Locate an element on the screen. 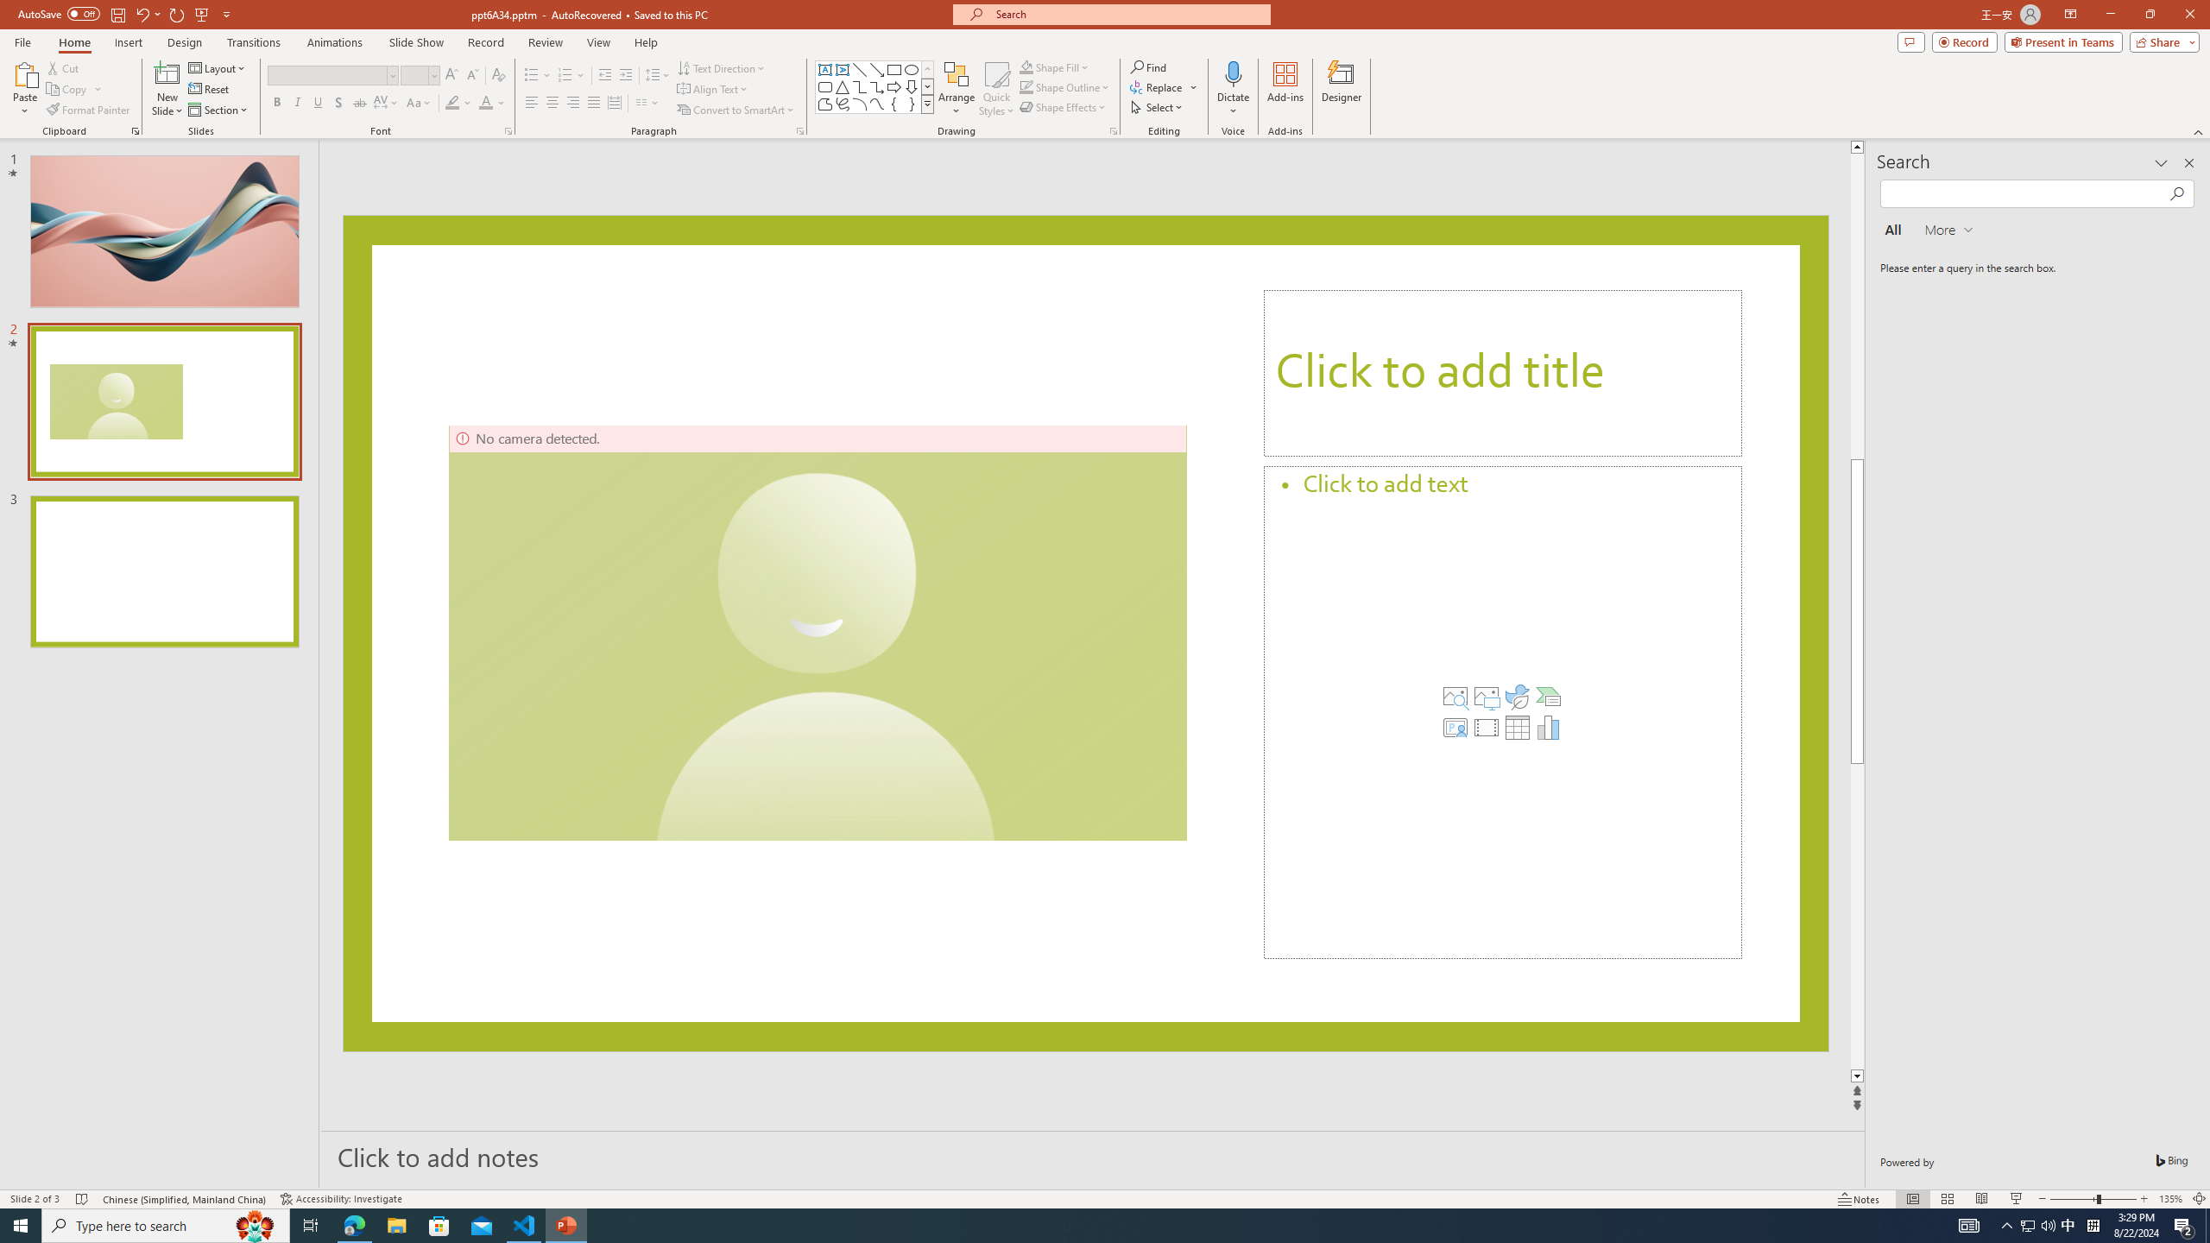 The image size is (2210, 1243). Insert Video is located at coordinates (1486, 727).